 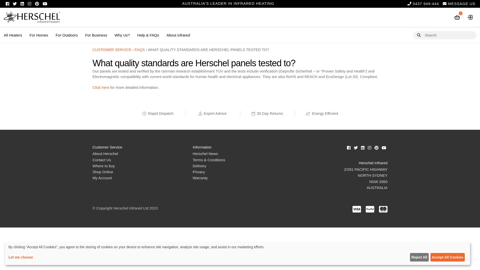 I want to click on Let me choose, so click(x=208, y=257).